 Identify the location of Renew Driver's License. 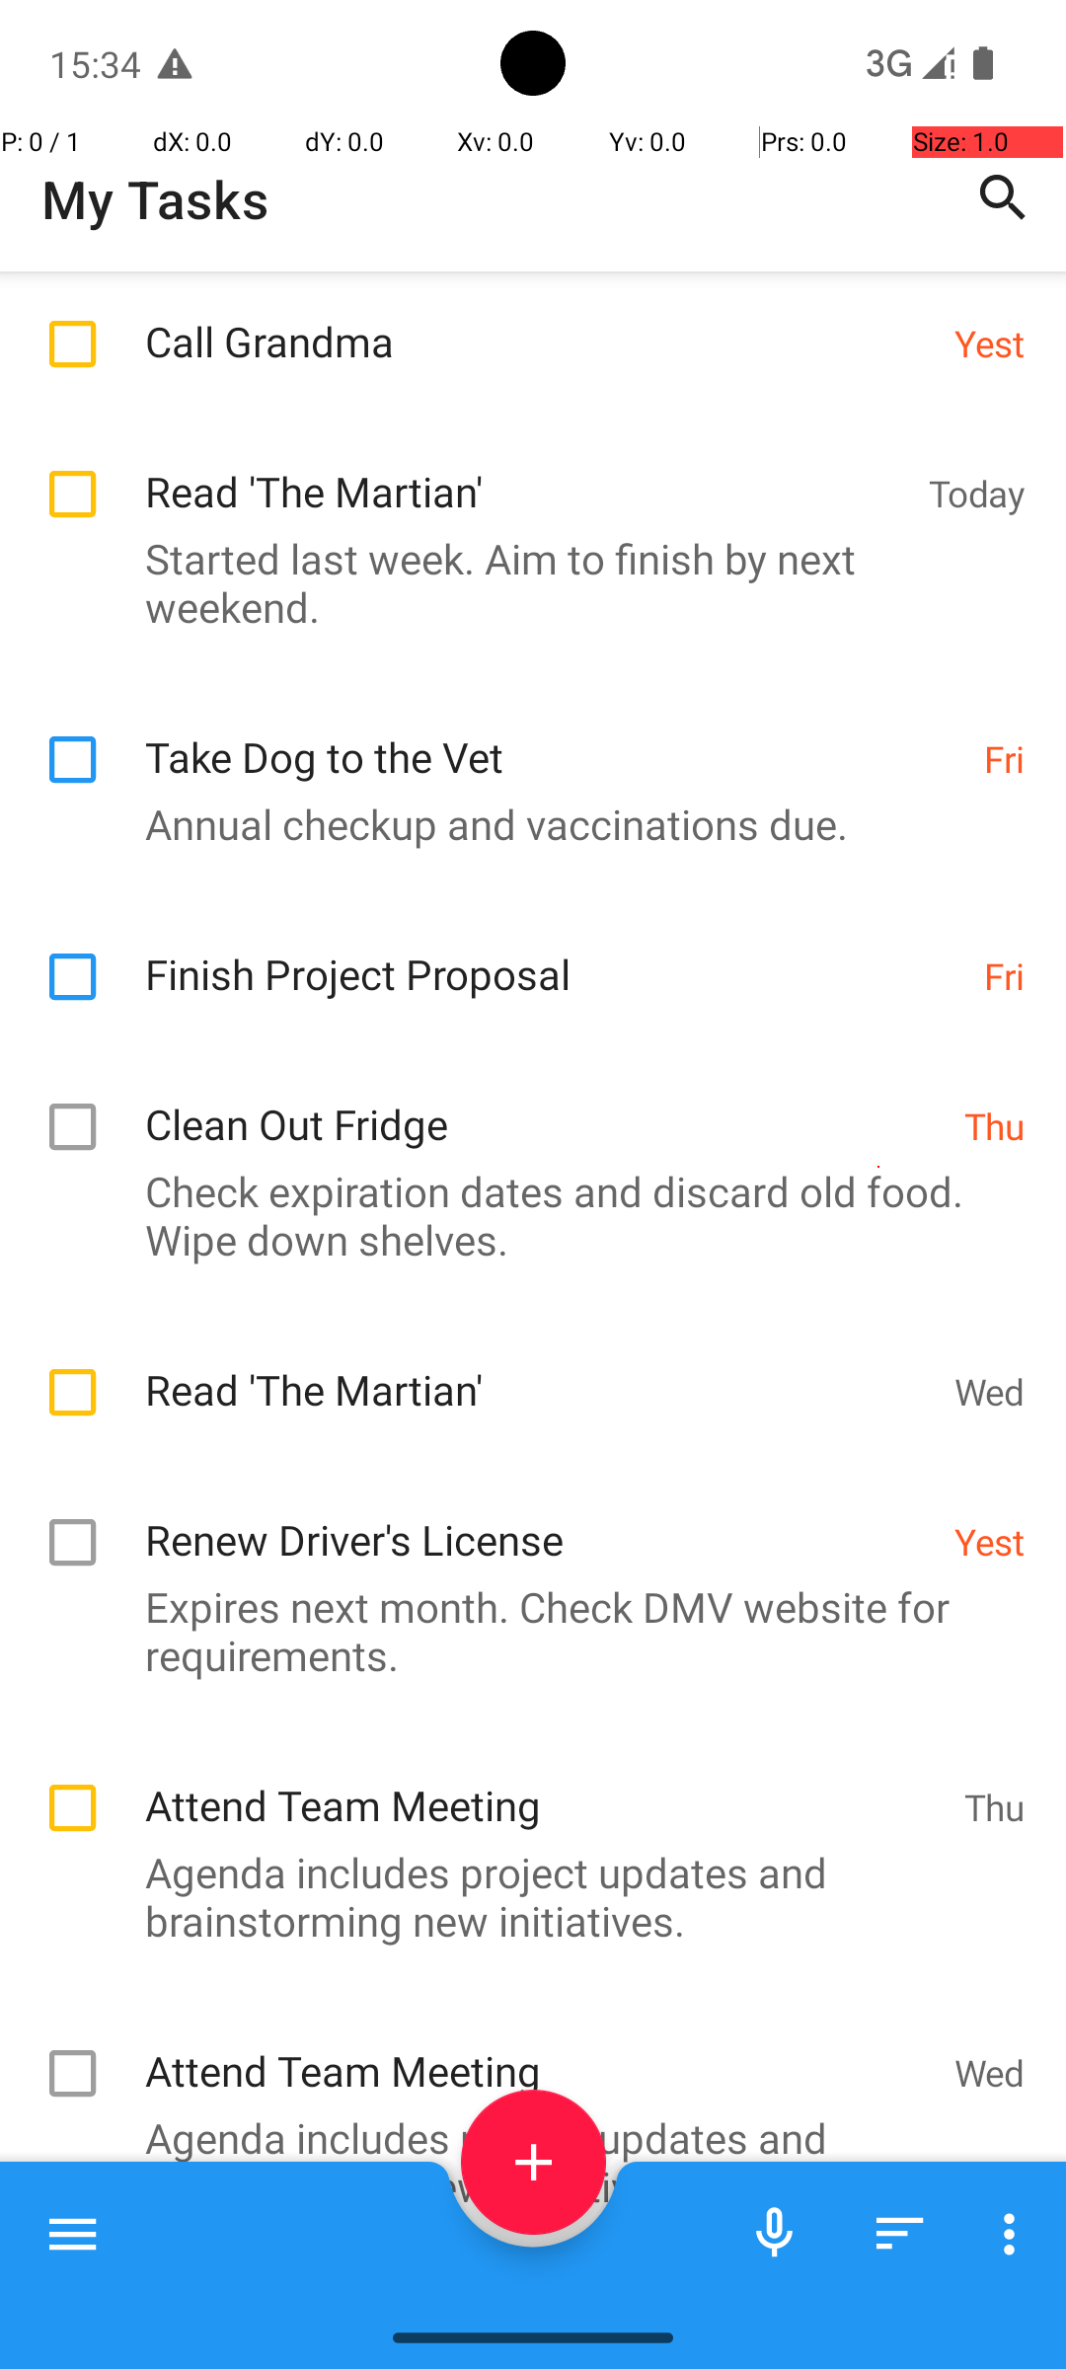
(539, 1518).